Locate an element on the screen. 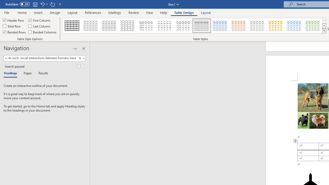 Image resolution: width=329 pixels, height=185 pixels. Grid Table 1 Light - Accent 4 is located at coordinates (276, 26).